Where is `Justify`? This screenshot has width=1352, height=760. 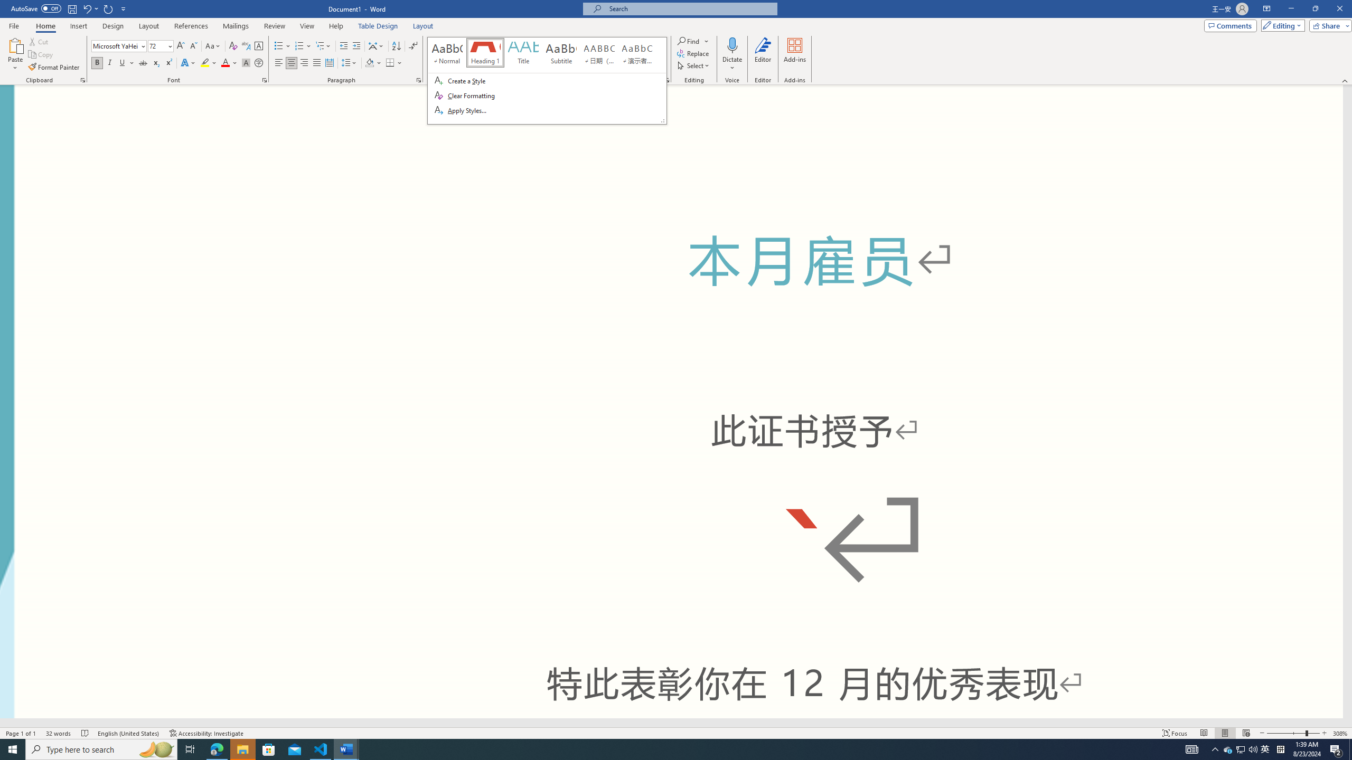 Justify is located at coordinates (317, 63).